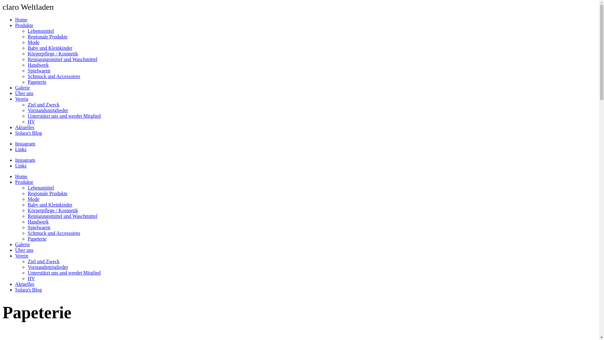 This screenshot has width=604, height=340. Describe the element at coordinates (41, 31) in the screenshot. I see `Lebensmittel` at that location.